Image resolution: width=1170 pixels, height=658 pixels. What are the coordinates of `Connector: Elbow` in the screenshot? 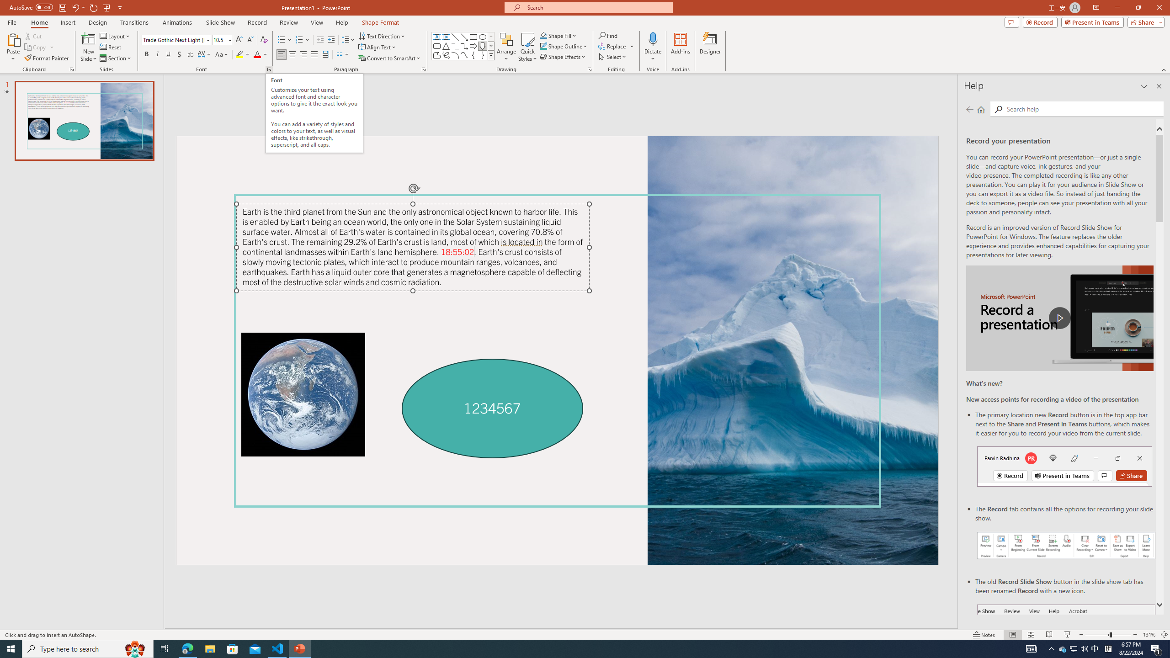 It's located at (455, 46).